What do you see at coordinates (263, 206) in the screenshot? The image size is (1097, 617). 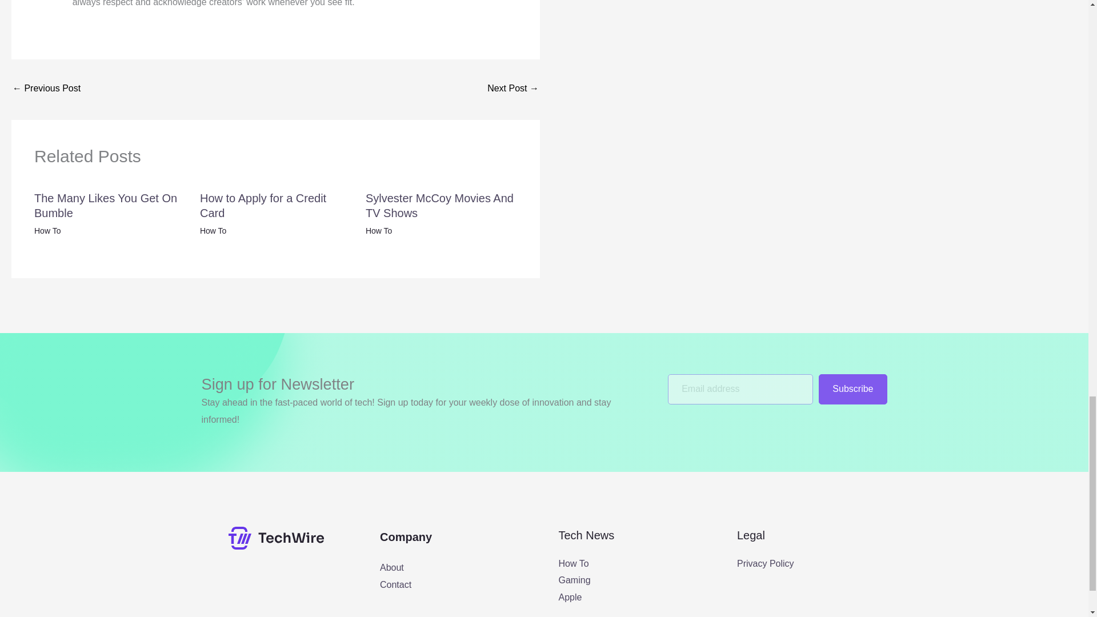 I see `How to Apply for a Credit Card` at bounding box center [263, 206].